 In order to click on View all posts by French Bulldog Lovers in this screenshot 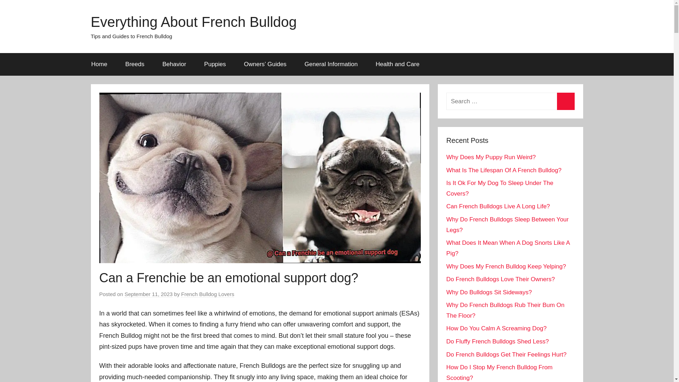, I will do `click(208, 294)`.